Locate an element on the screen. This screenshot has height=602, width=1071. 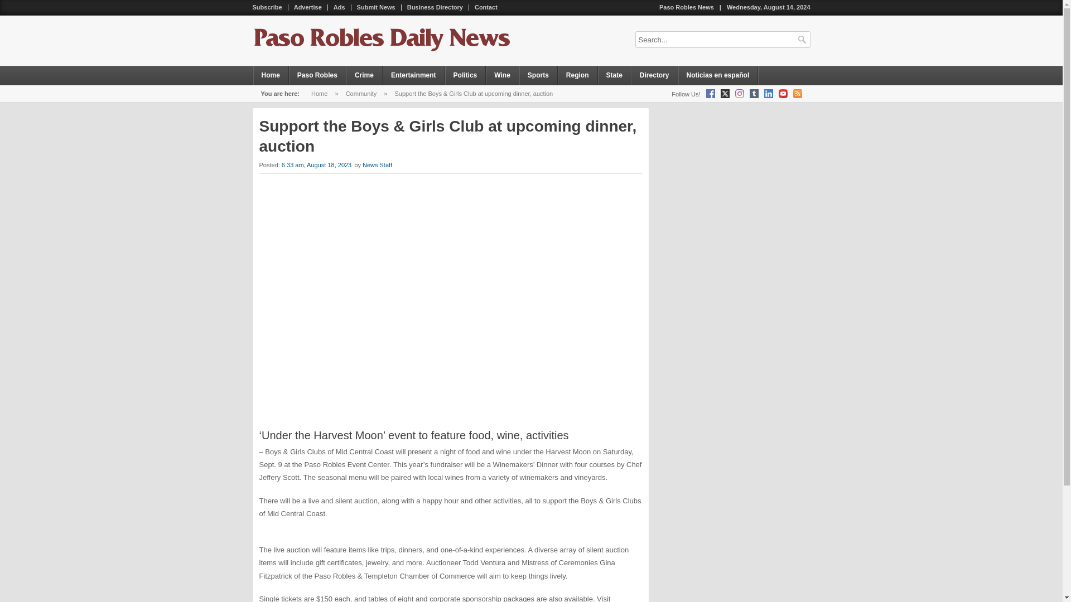
Follow Us on RSS is located at coordinates (798, 94).